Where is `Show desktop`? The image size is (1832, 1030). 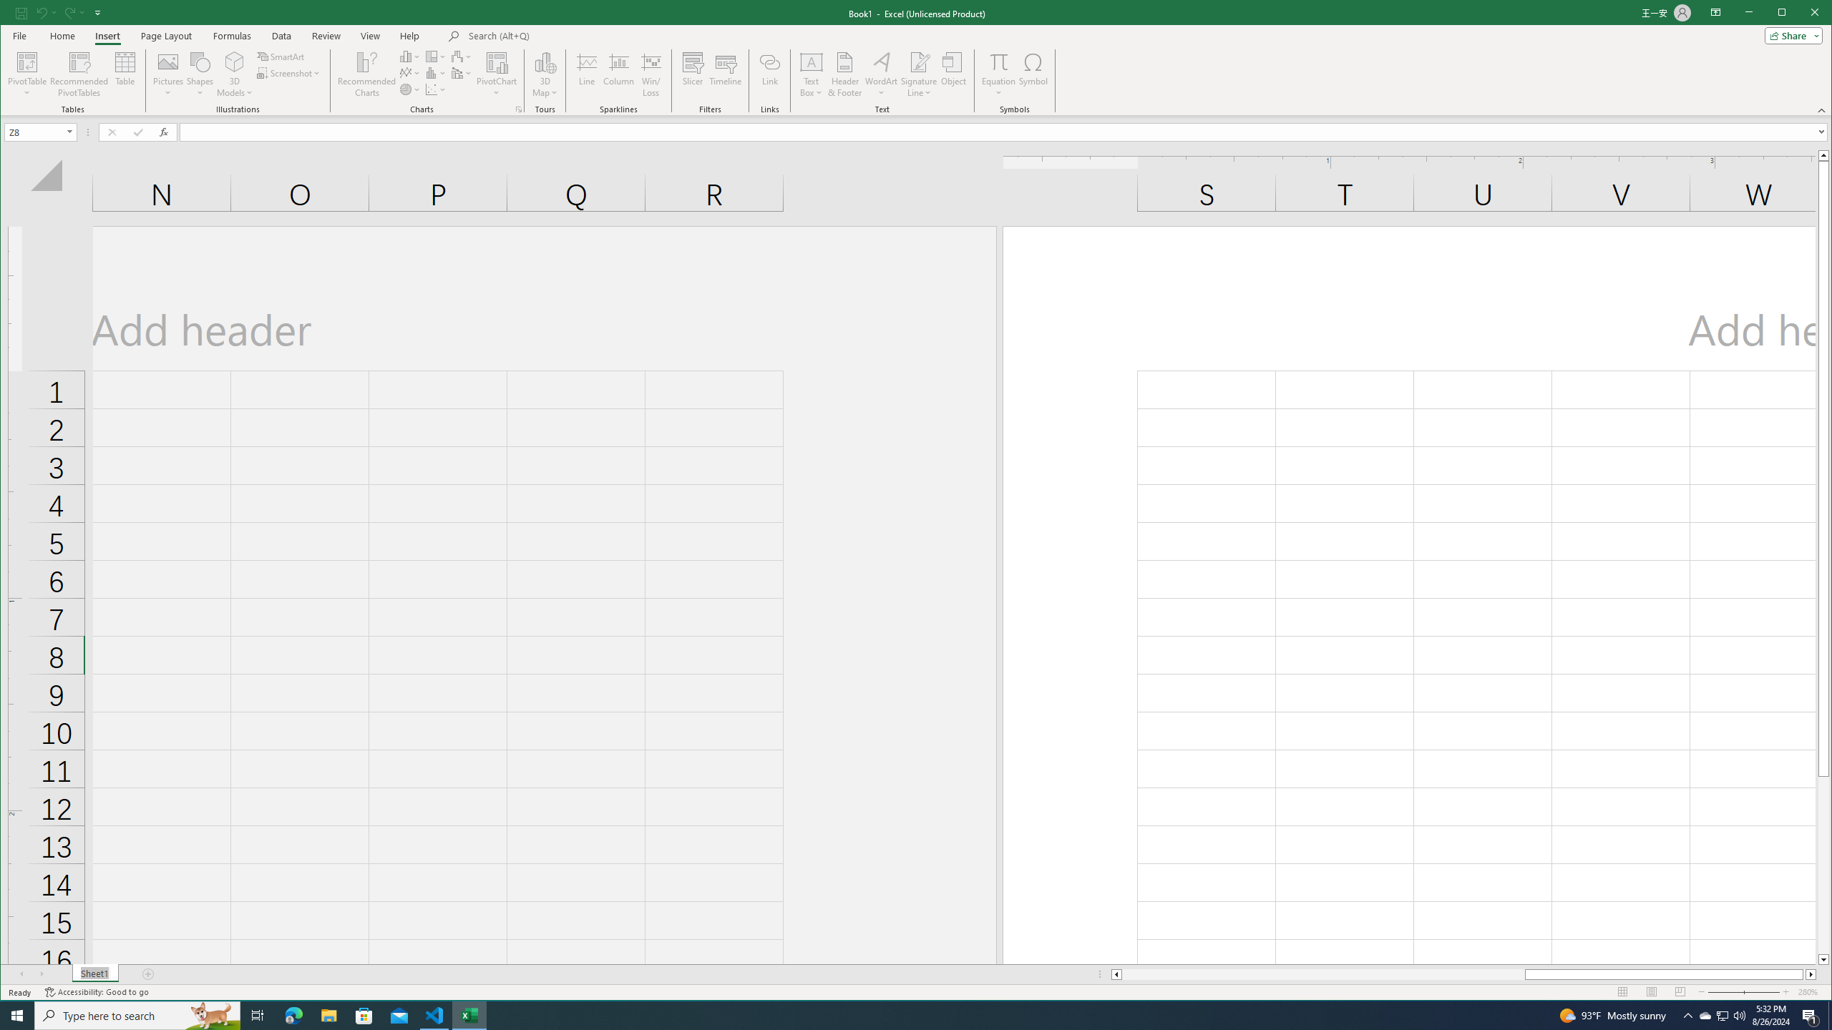
Show desktop is located at coordinates (1830, 1016).